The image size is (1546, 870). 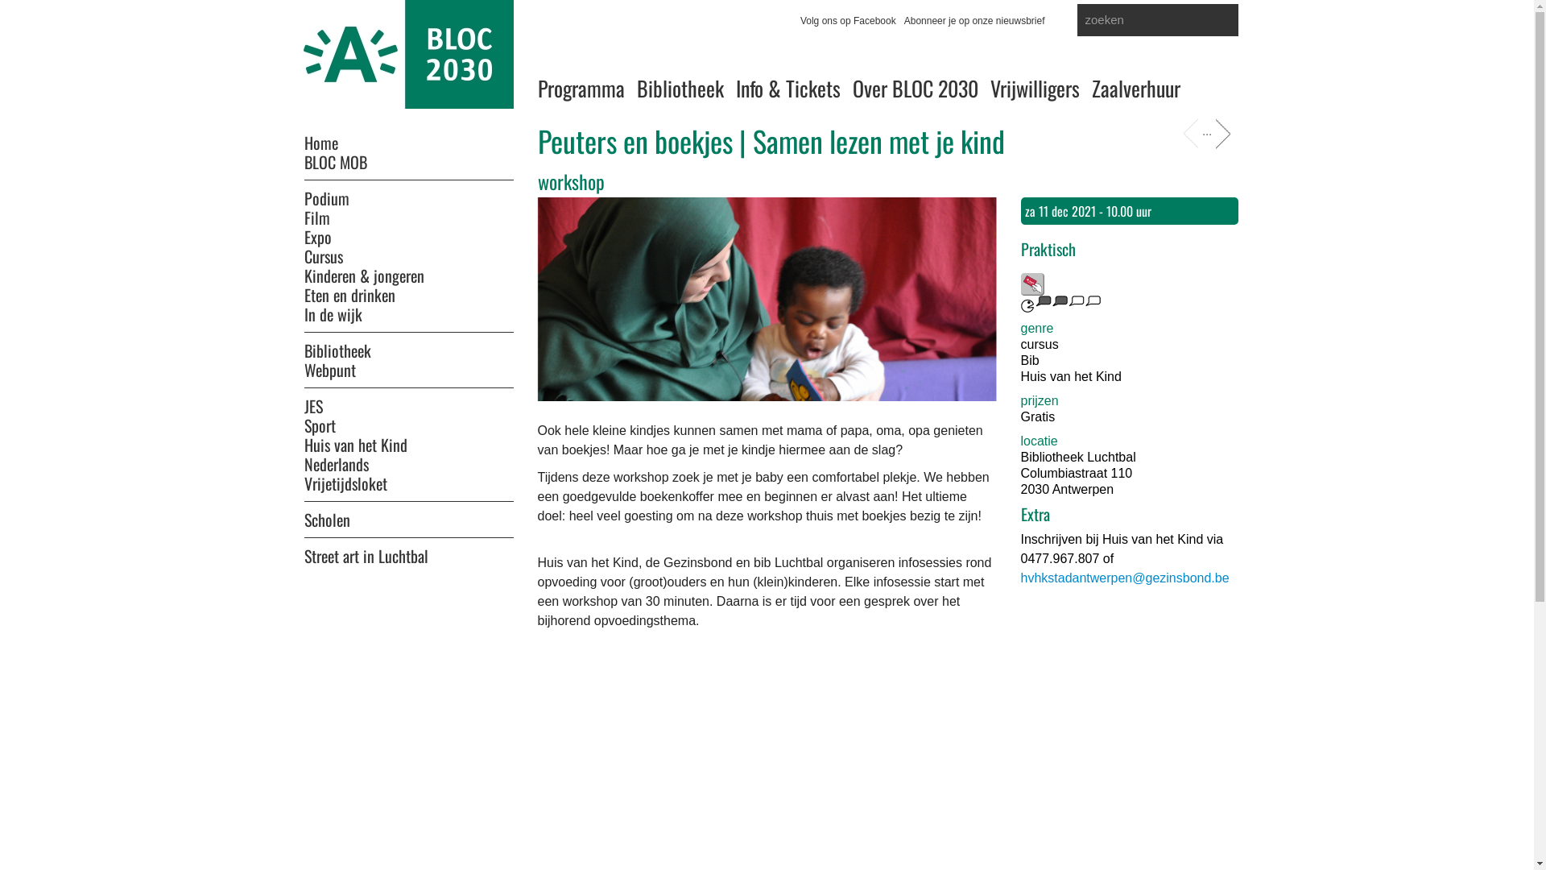 I want to click on Scholen, so click(x=409, y=516).